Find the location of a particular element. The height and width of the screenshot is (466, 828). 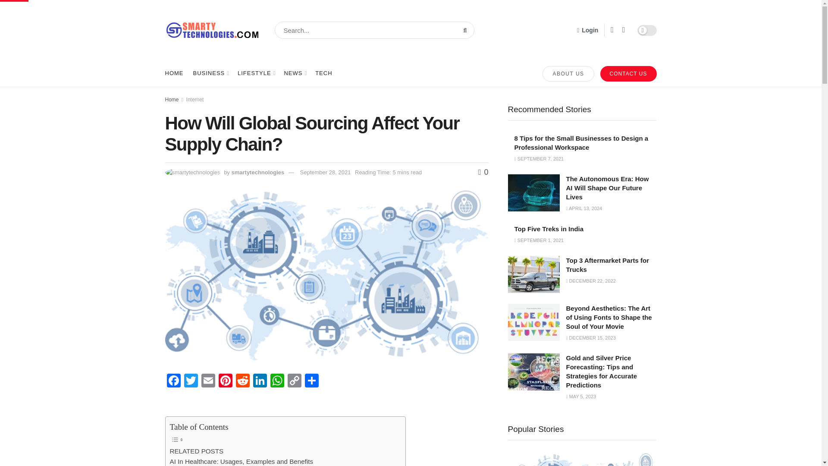

Pinterest is located at coordinates (277, 381).